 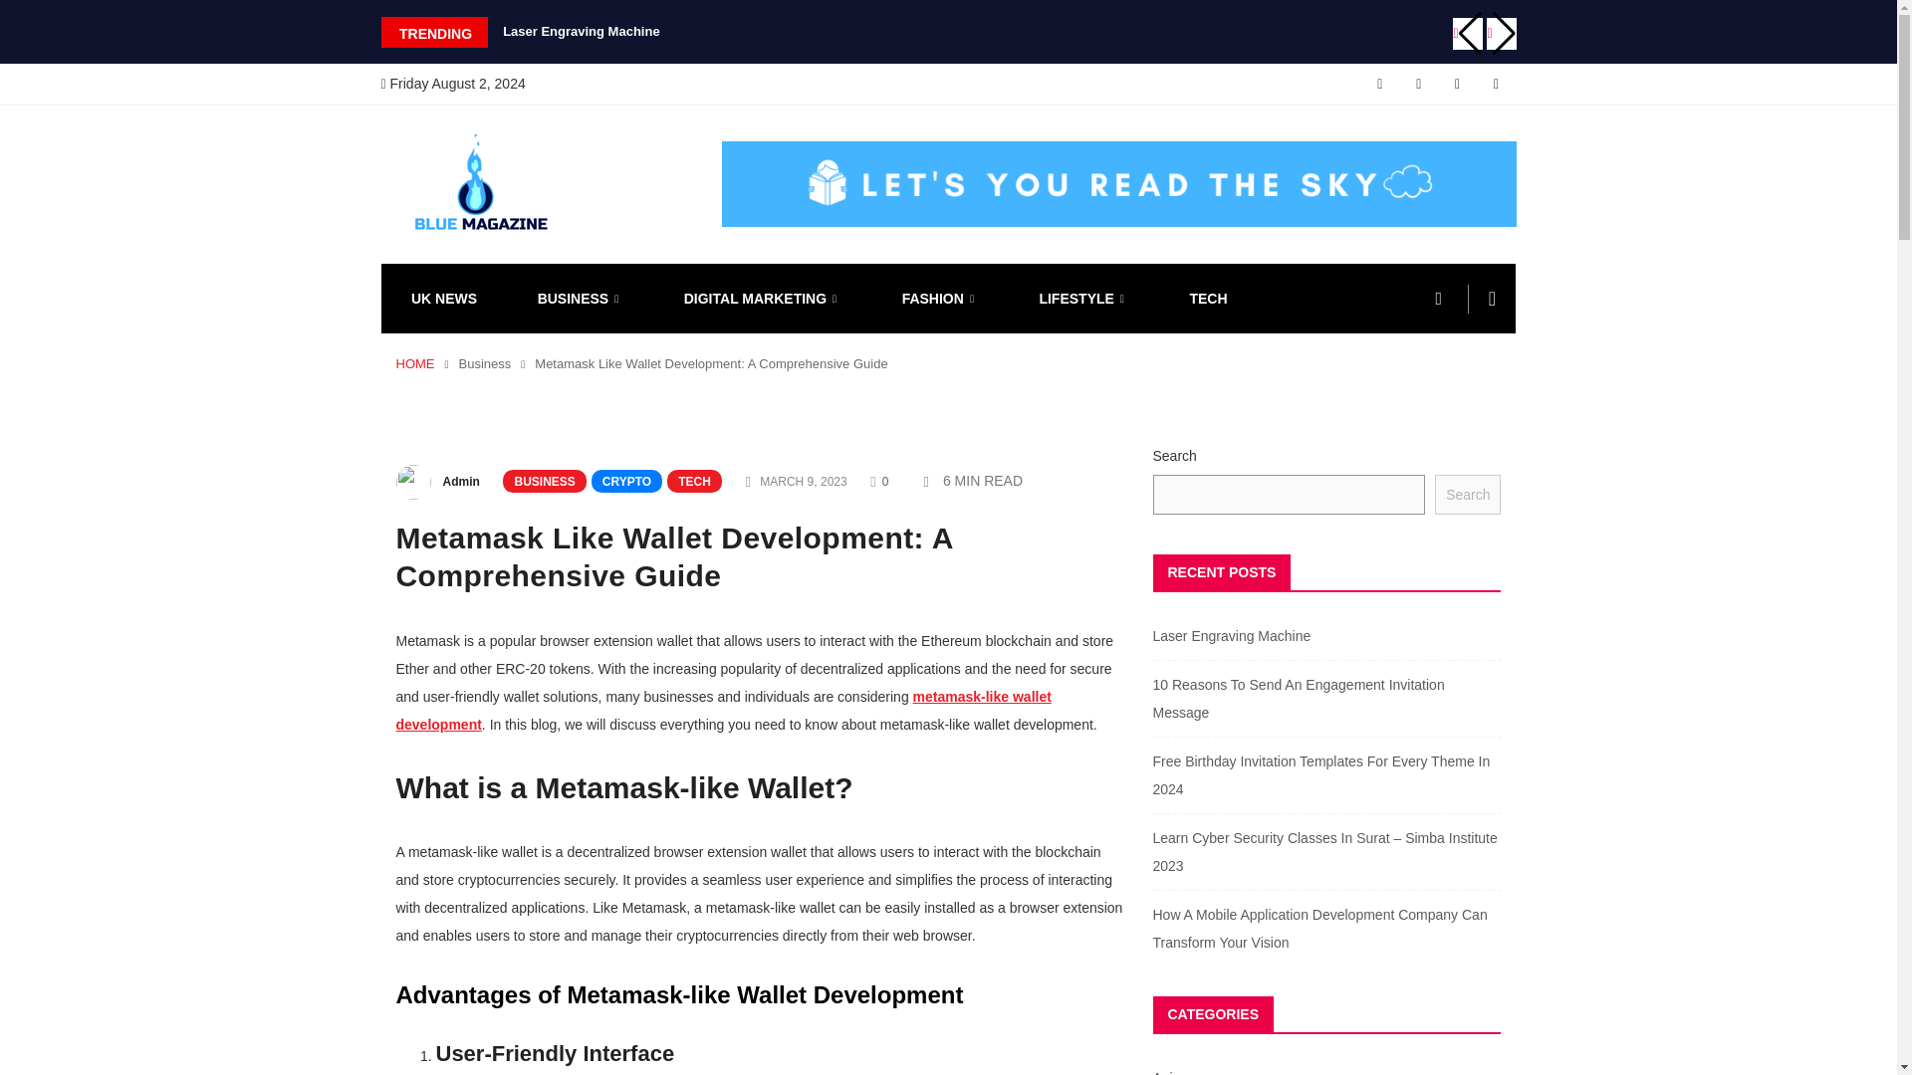 I want to click on CRYPTO, so click(x=625, y=480).